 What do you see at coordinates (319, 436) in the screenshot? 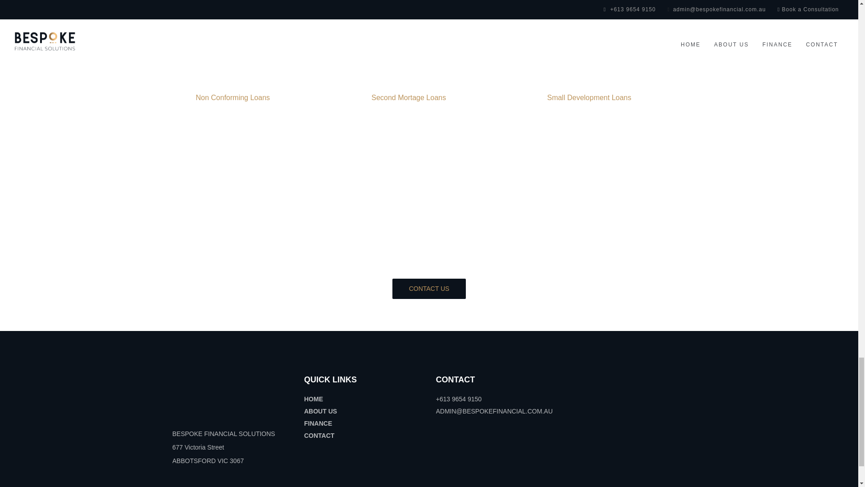
I see `CONTACT` at bounding box center [319, 436].